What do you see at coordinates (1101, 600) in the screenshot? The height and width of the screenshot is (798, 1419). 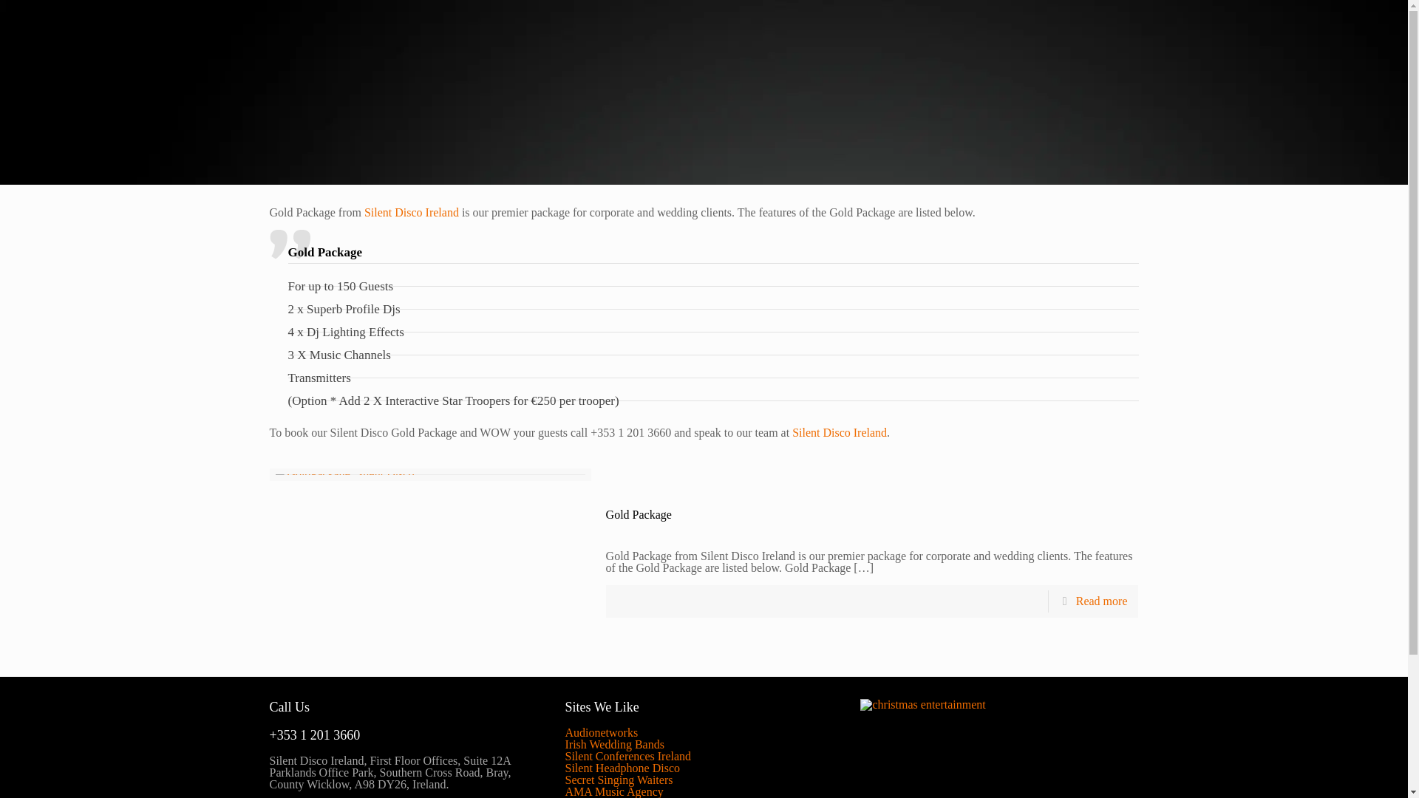 I see `Read more` at bounding box center [1101, 600].